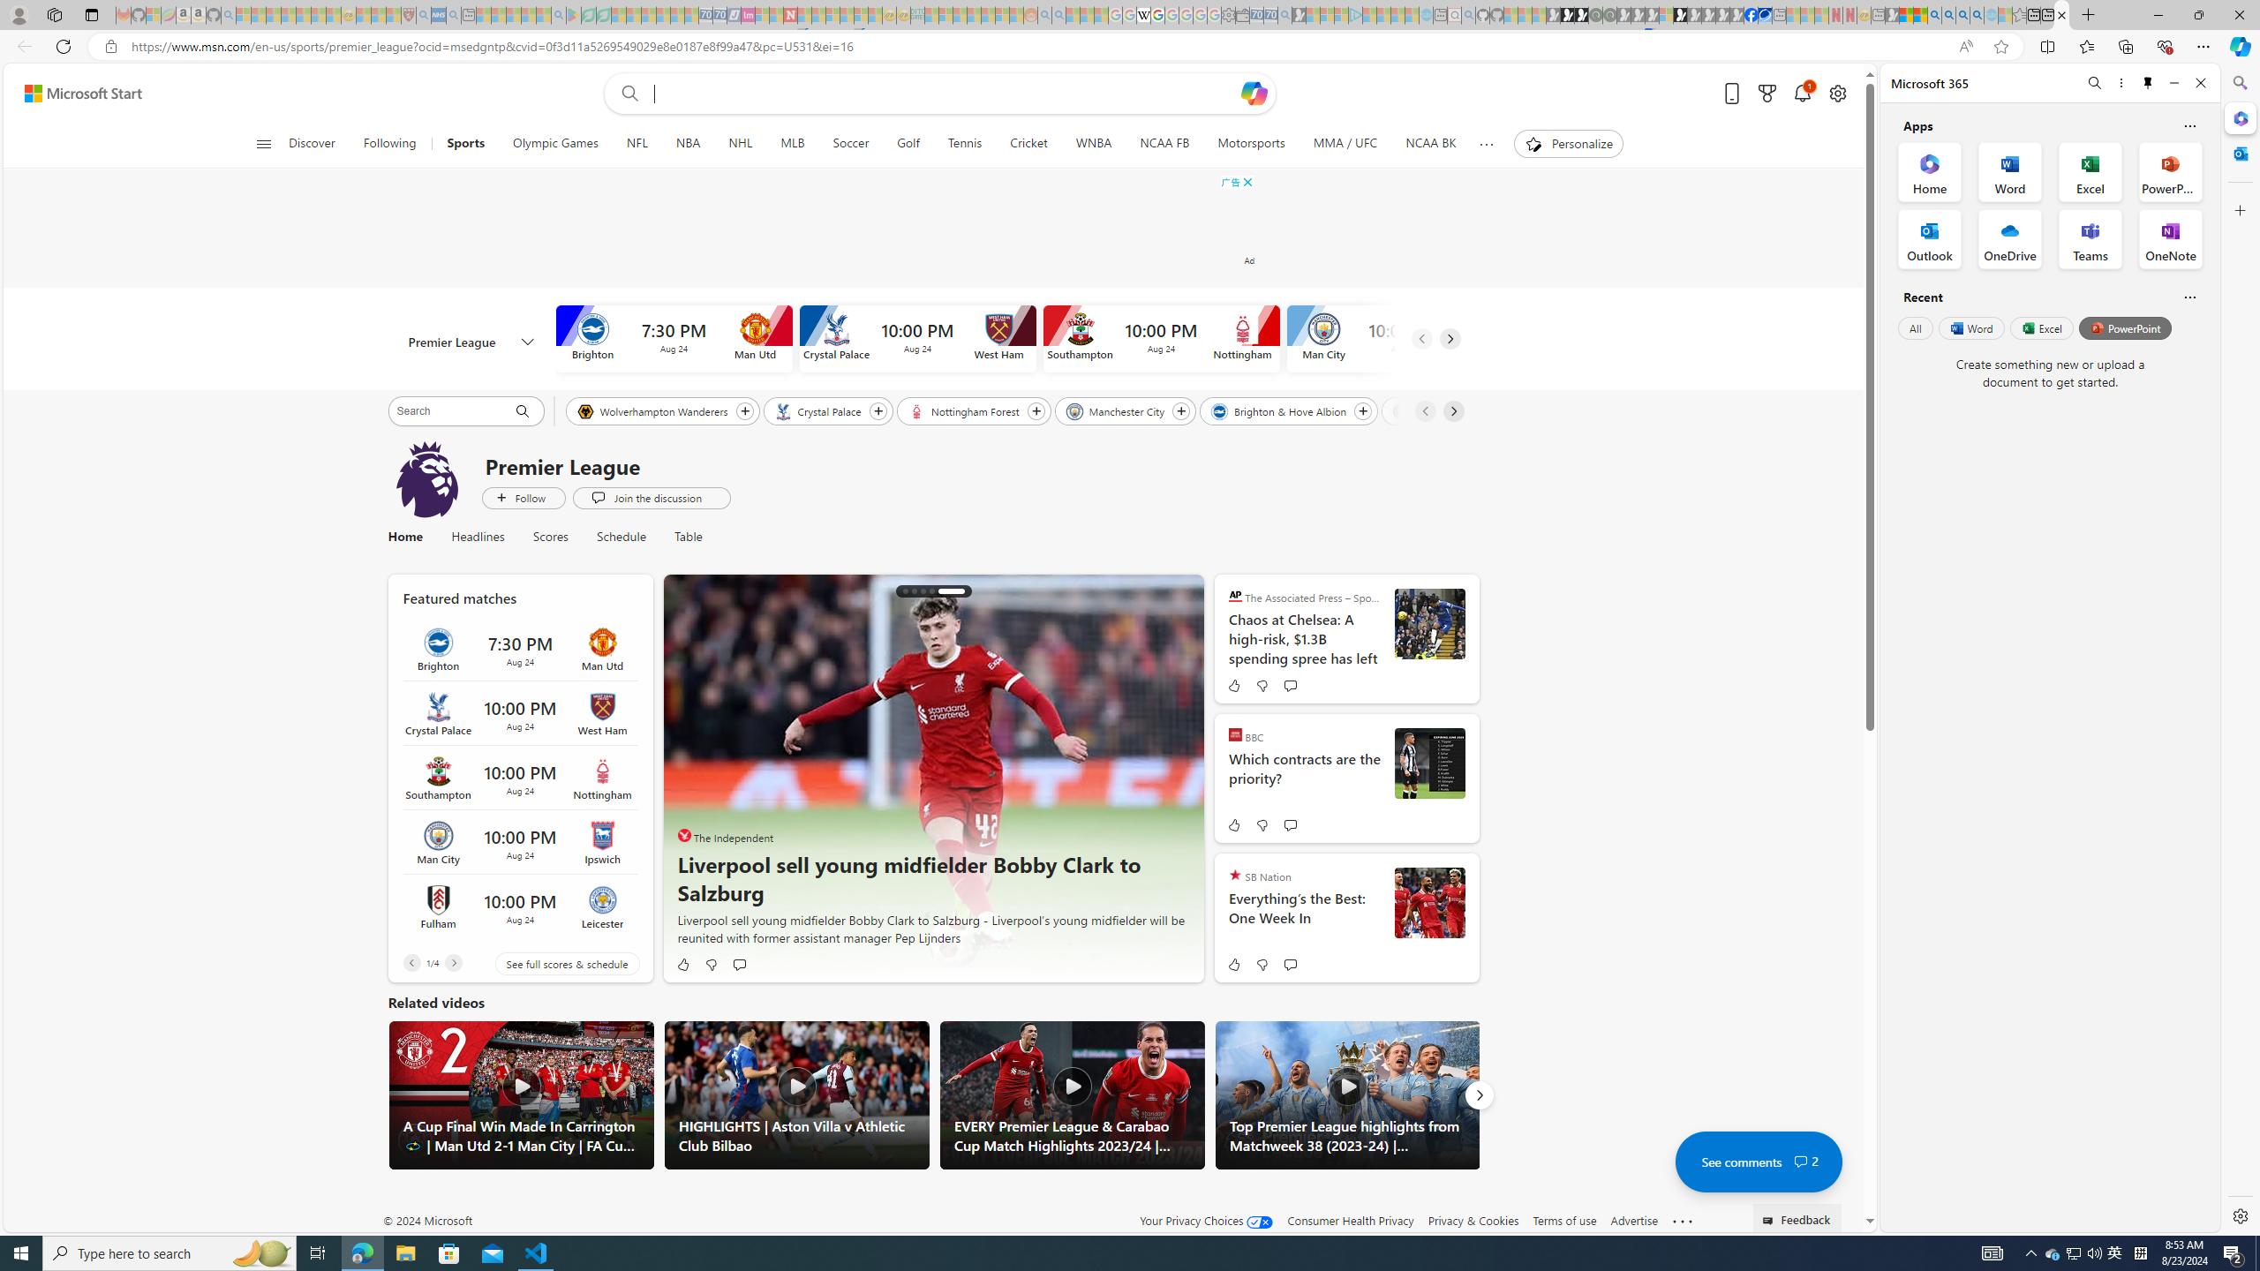 The width and height of the screenshot is (2260, 1271). Describe the element at coordinates (650, 498) in the screenshot. I see `Join the discussion` at that location.